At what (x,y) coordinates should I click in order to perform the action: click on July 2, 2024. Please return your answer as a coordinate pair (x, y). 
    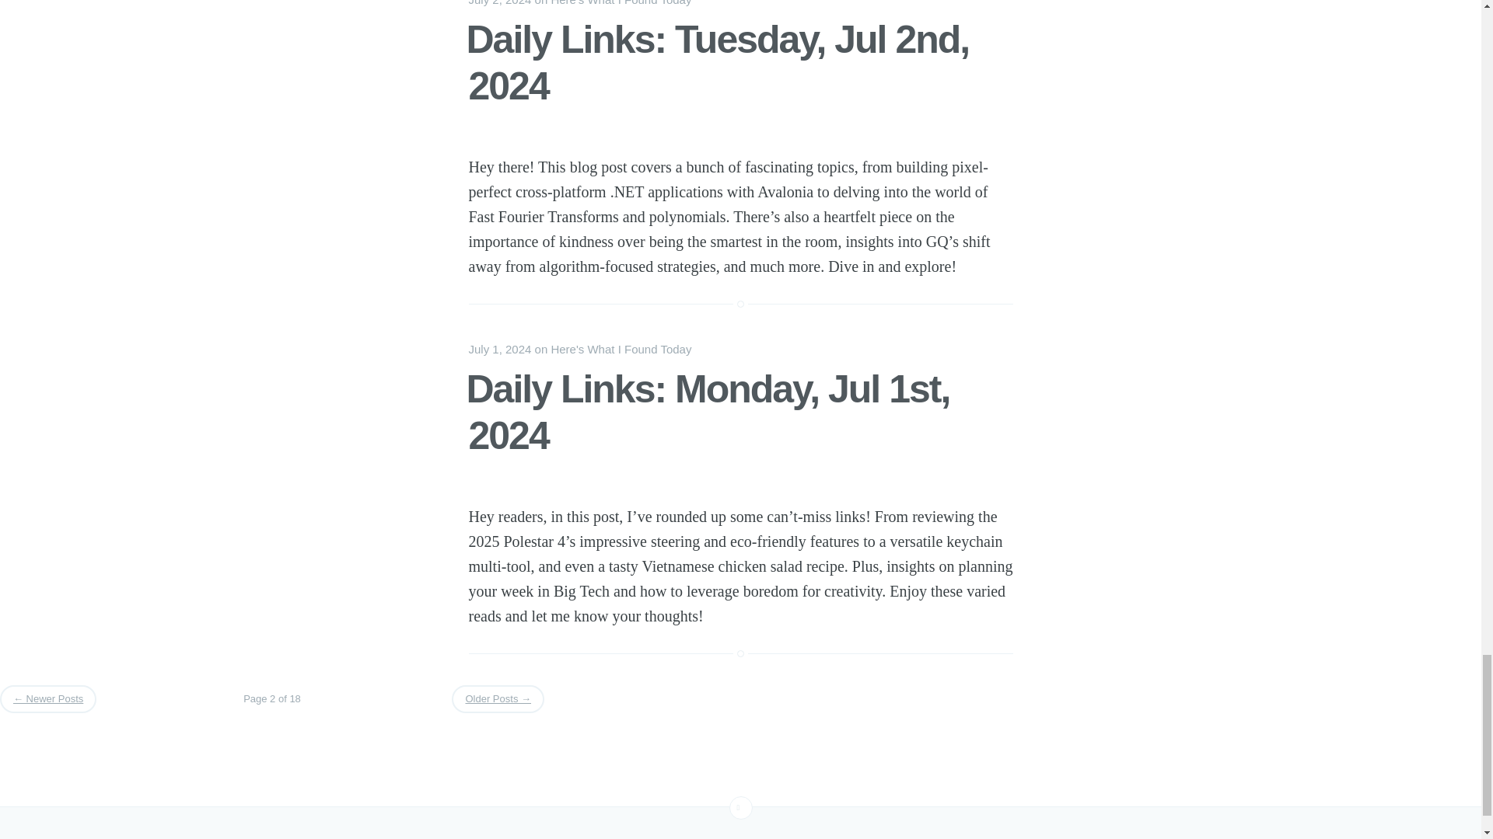
    Looking at the image, I should click on (499, 3).